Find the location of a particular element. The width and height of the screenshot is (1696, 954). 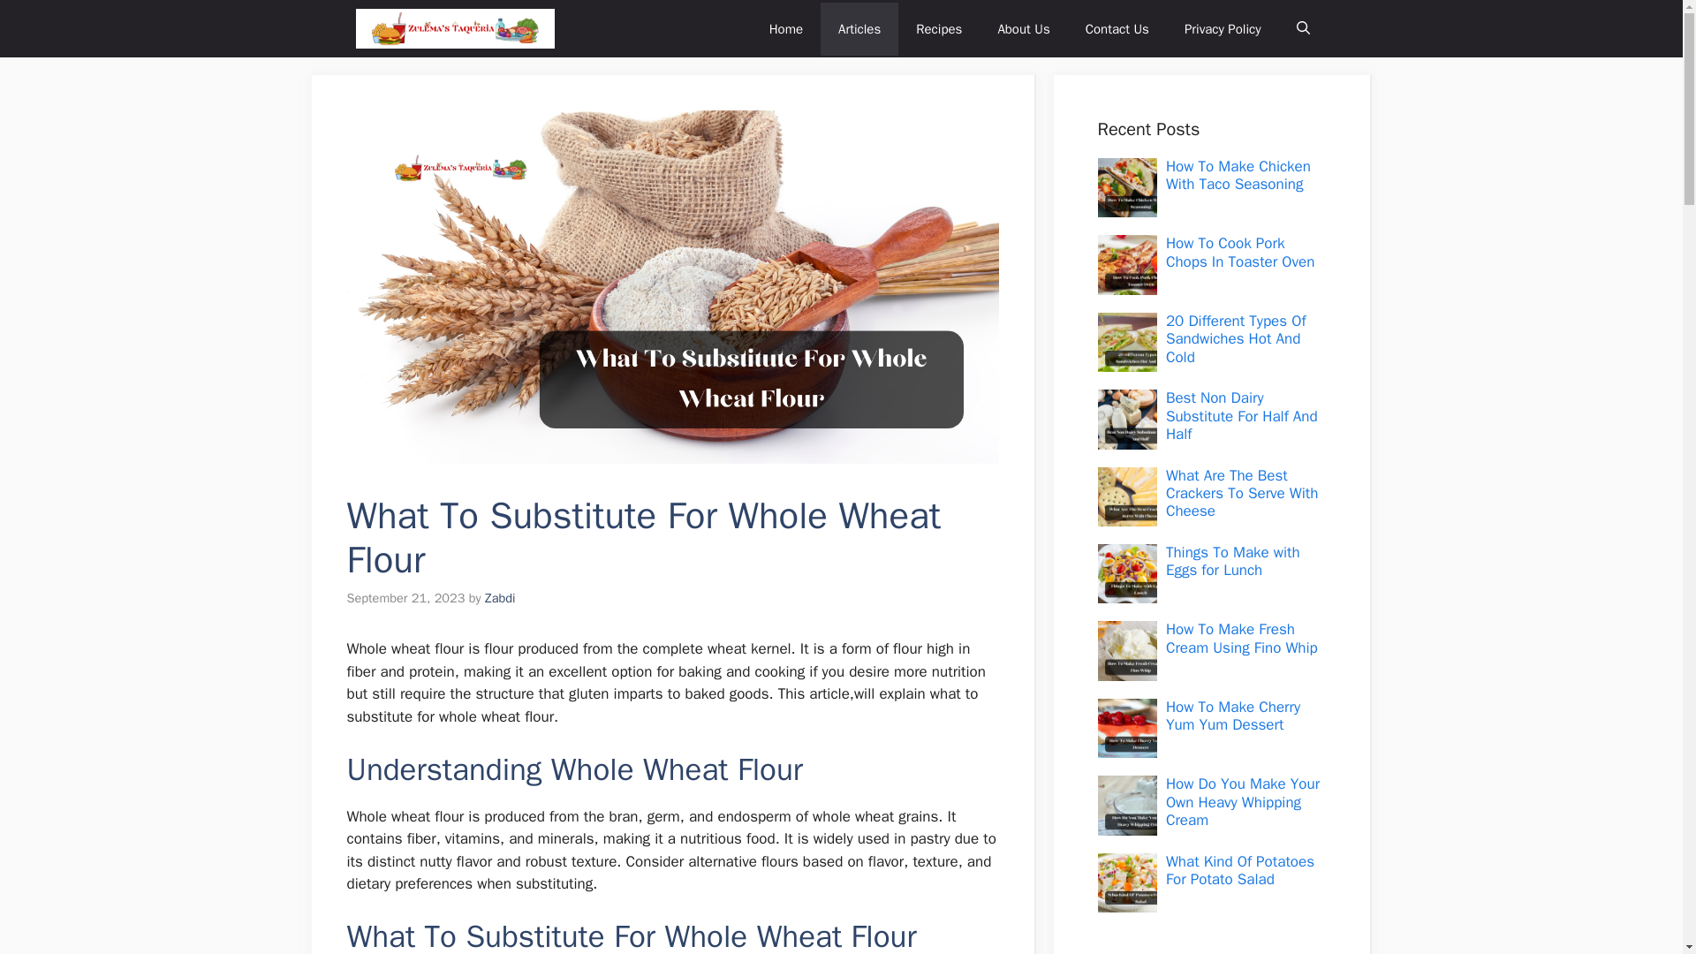

How To Cook Pork Chops In Toaster Oven is located at coordinates (1240, 251).